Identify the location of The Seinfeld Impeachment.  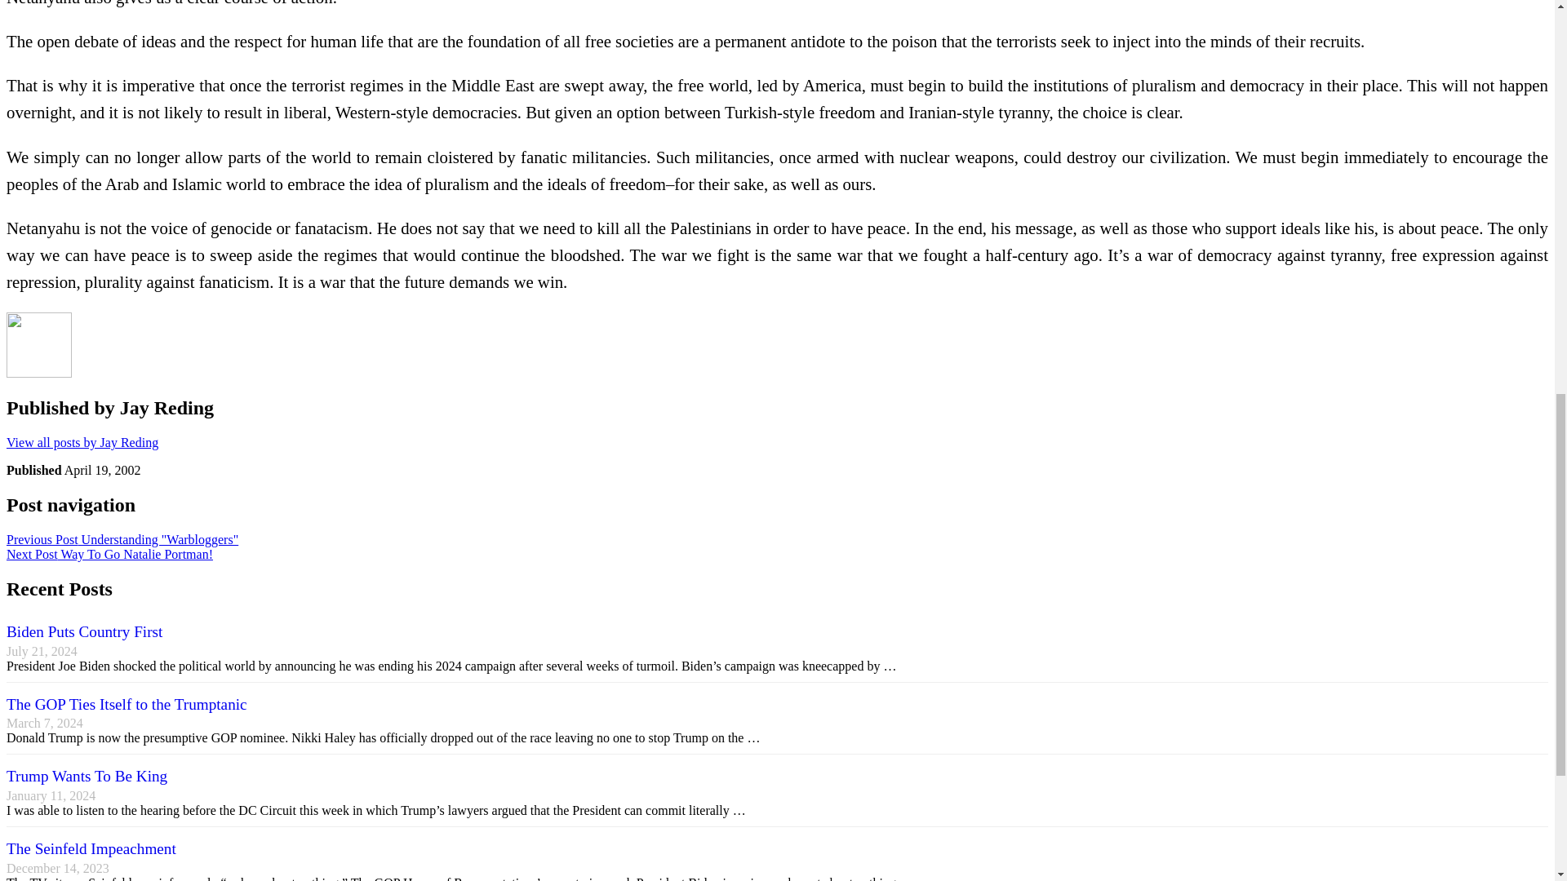
(91, 848).